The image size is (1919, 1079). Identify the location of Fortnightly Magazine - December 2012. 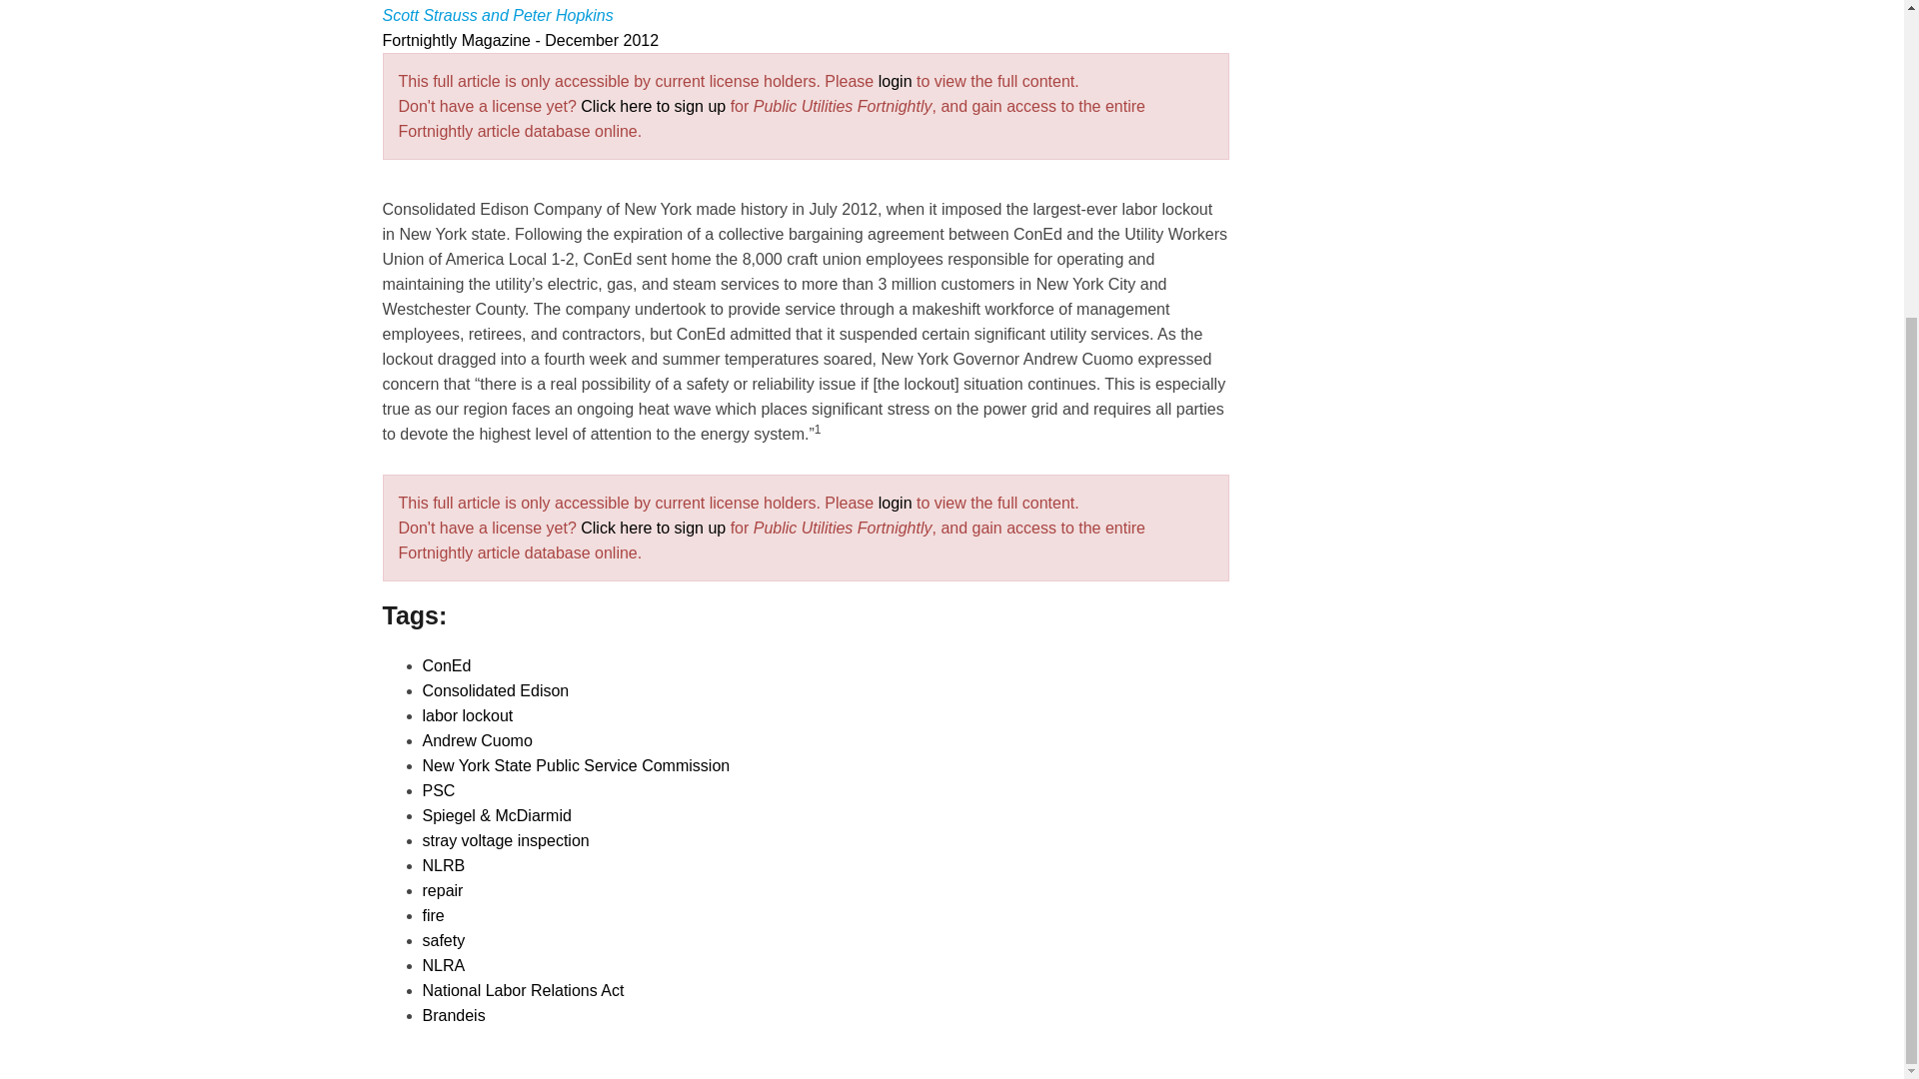
(520, 40).